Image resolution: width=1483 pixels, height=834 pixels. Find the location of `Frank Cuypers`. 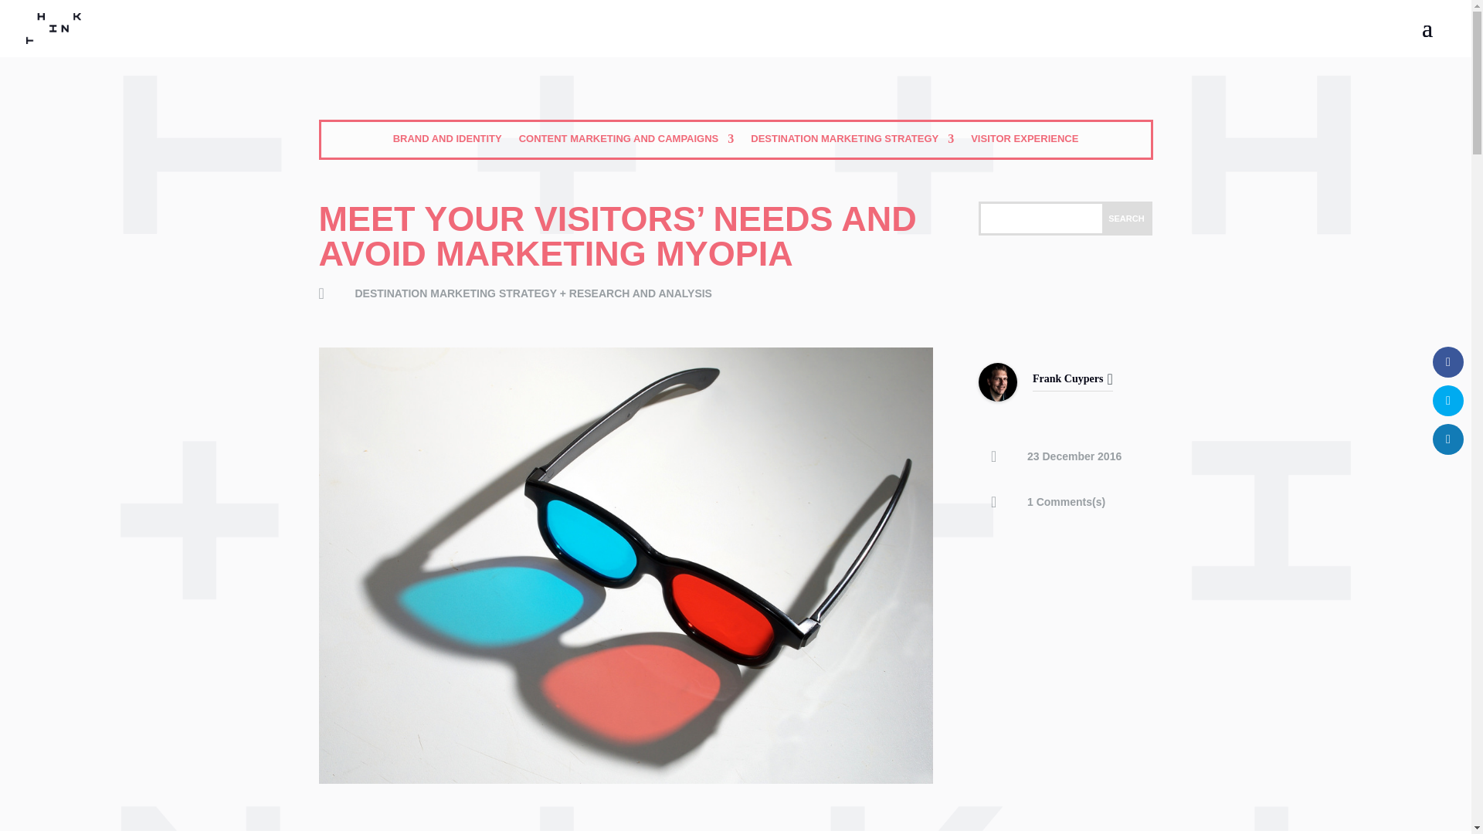

Frank Cuypers is located at coordinates (1067, 378).